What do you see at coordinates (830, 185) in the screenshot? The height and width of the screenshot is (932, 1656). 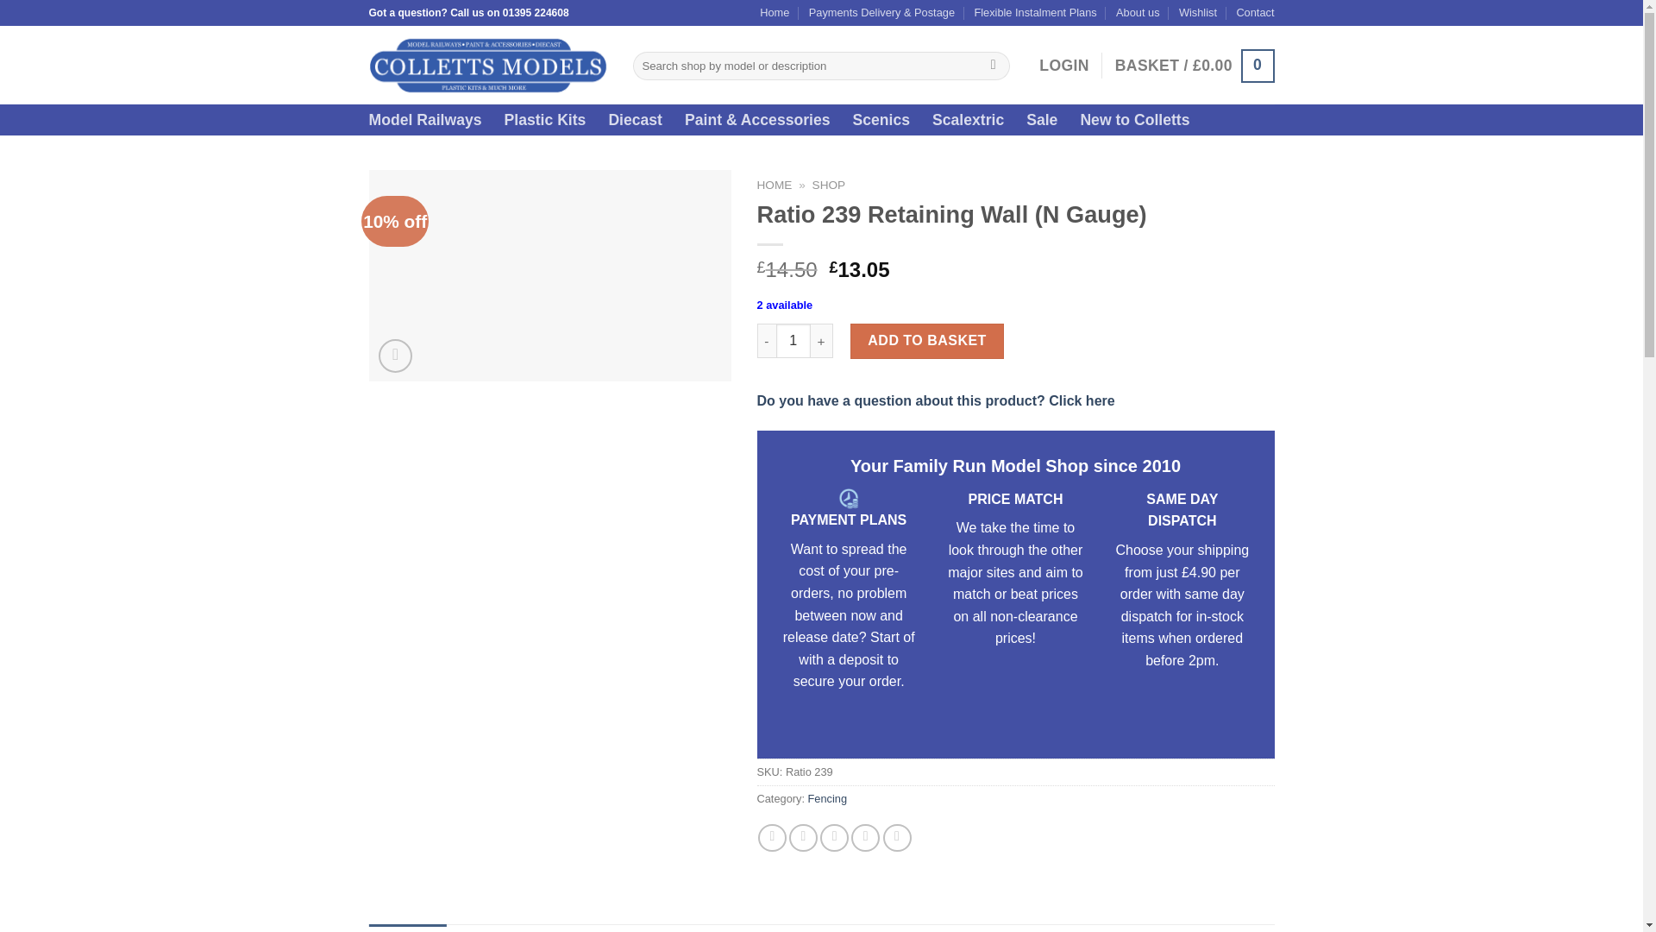 I see `SHOP` at bounding box center [830, 185].